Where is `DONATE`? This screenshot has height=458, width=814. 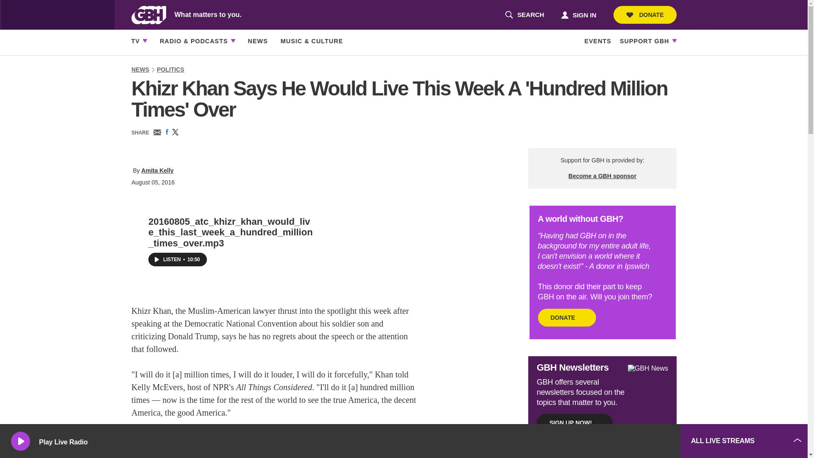 DONATE is located at coordinates (578, 14).